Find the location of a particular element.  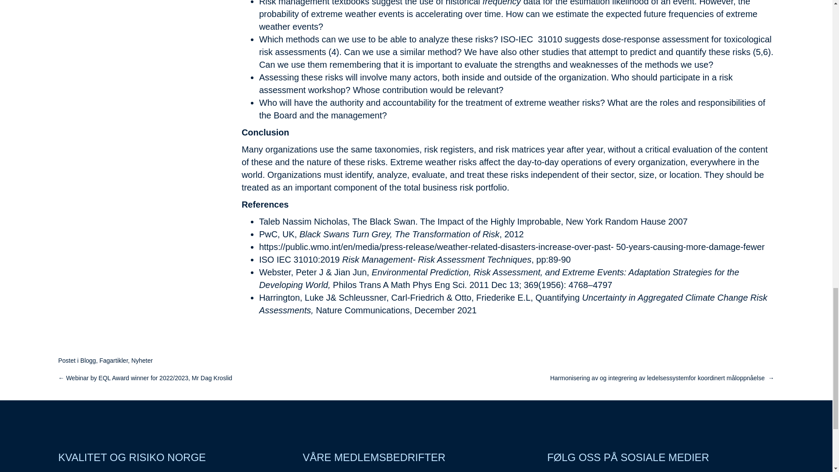

Fagartikler is located at coordinates (113, 360).